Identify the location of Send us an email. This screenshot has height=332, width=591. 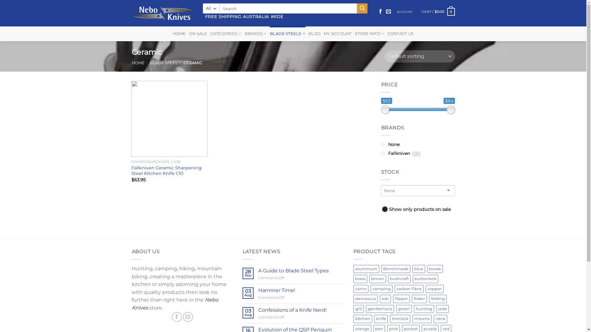
(388, 12).